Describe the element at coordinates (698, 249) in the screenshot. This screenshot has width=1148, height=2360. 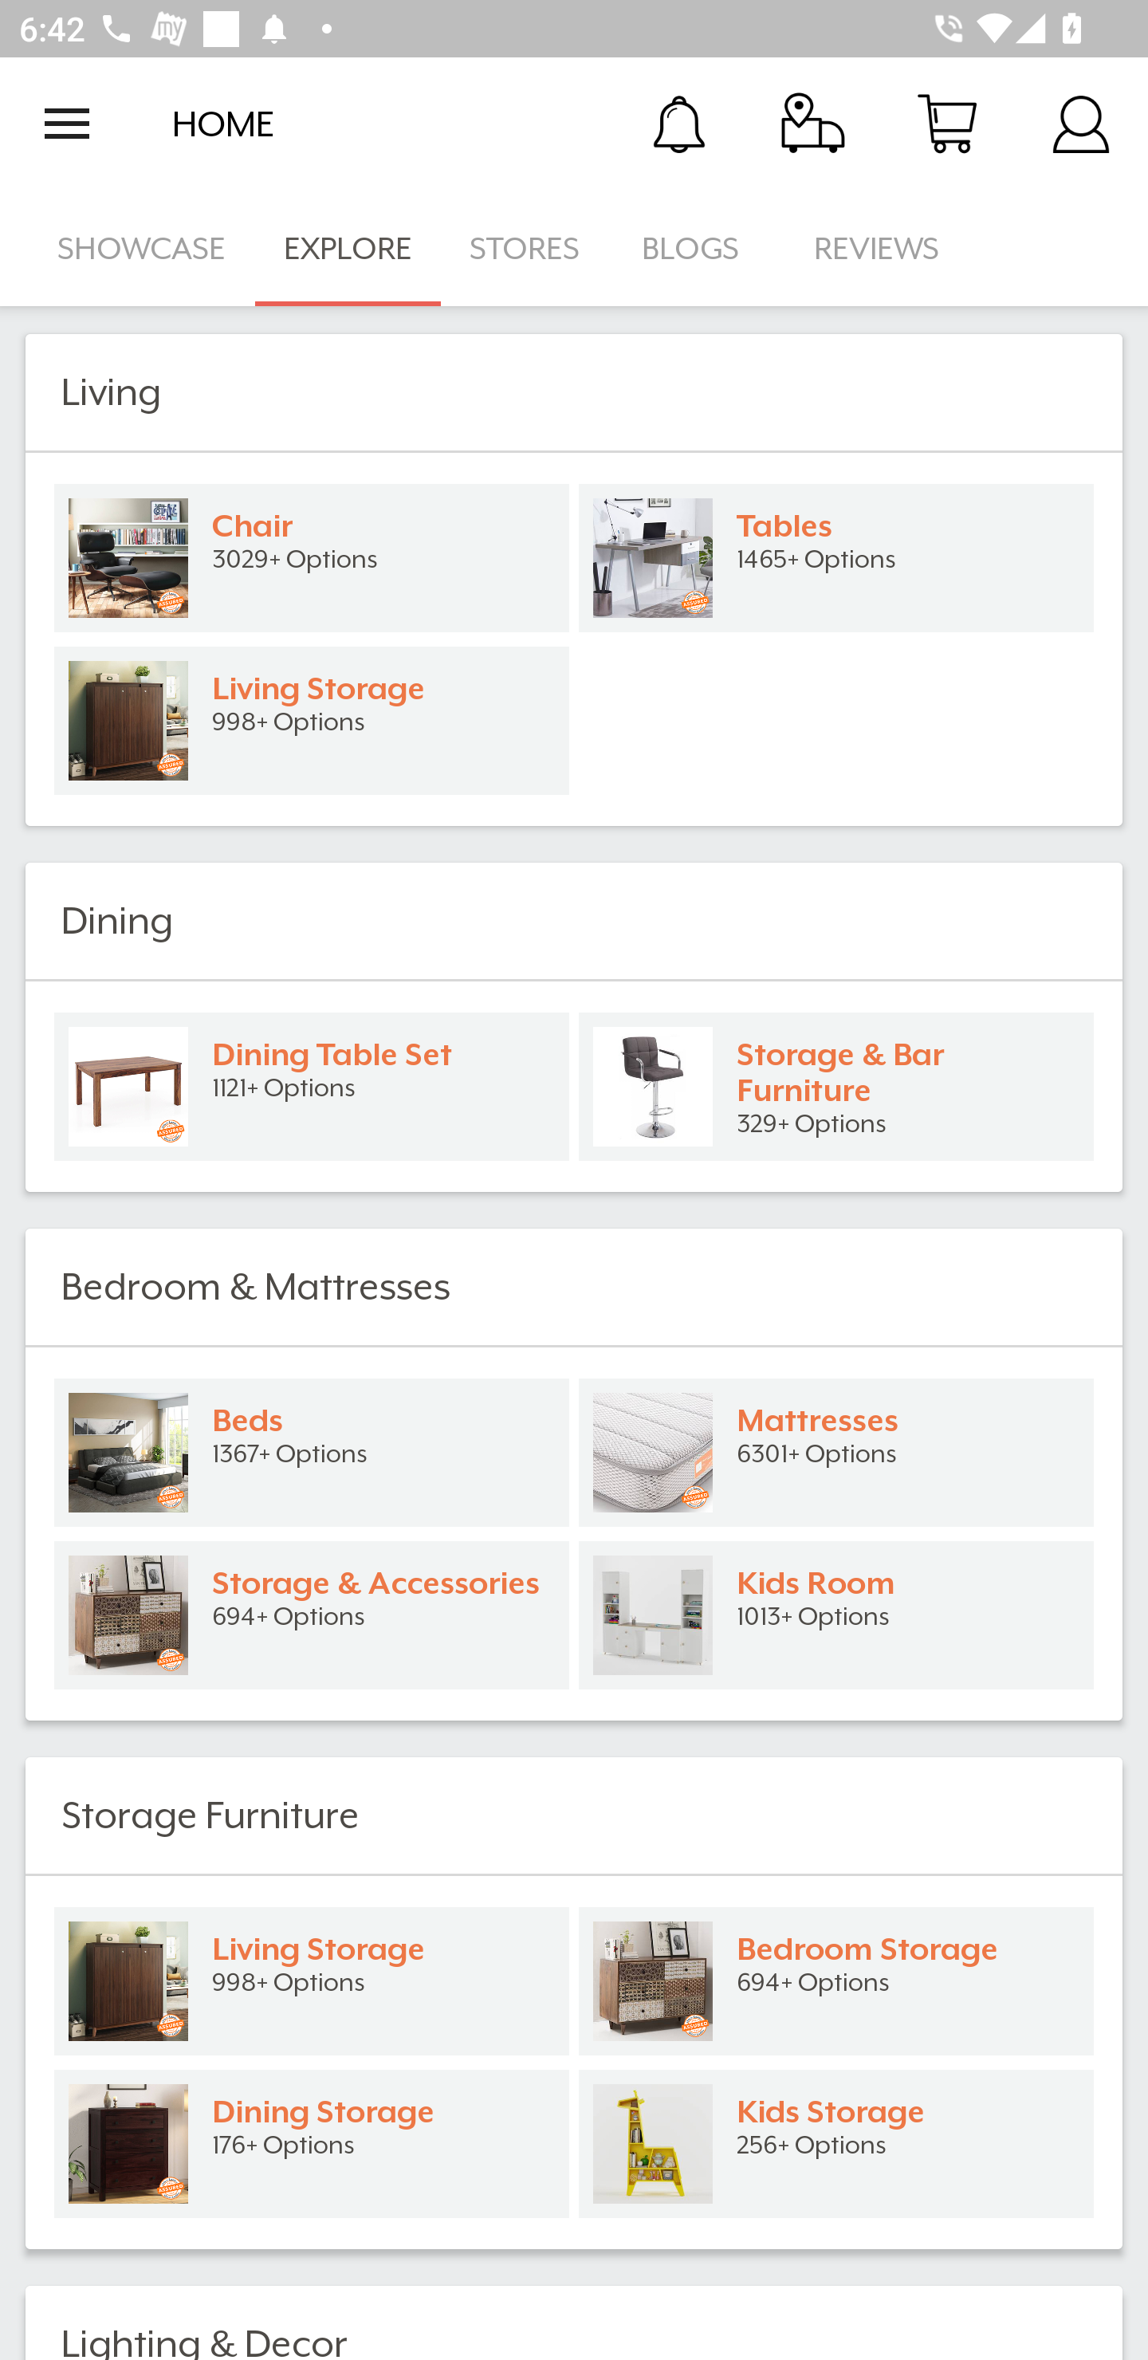
I see `BLOGS` at that location.